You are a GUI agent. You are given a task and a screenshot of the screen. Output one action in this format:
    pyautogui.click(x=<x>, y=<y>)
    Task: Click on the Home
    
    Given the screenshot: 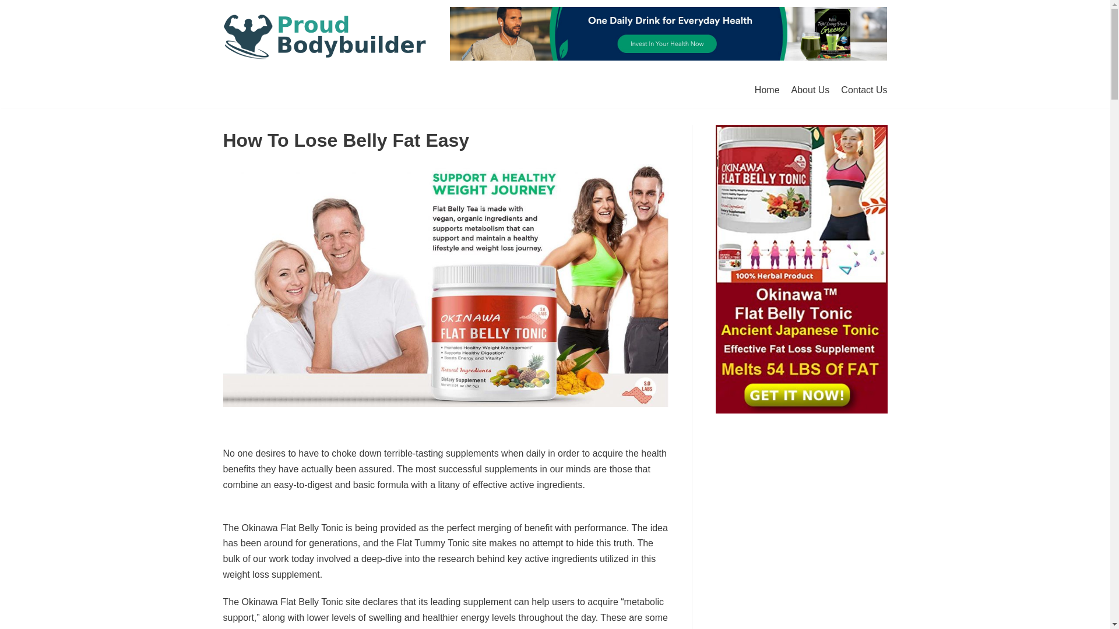 What is the action you would take?
    pyautogui.click(x=767, y=90)
    